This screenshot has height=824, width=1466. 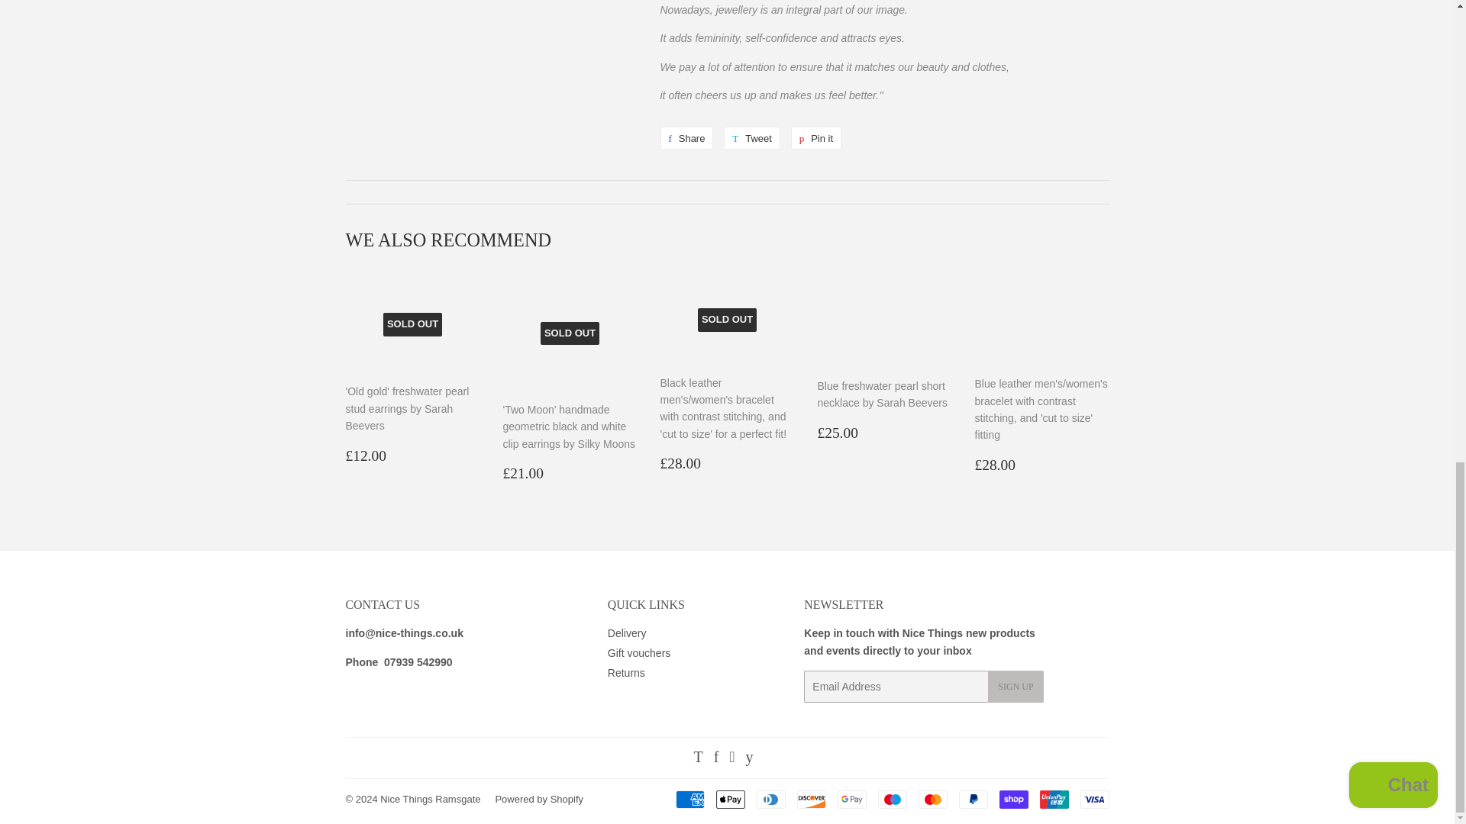 I want to click on Apple Pay, so click(x=730, y=799).